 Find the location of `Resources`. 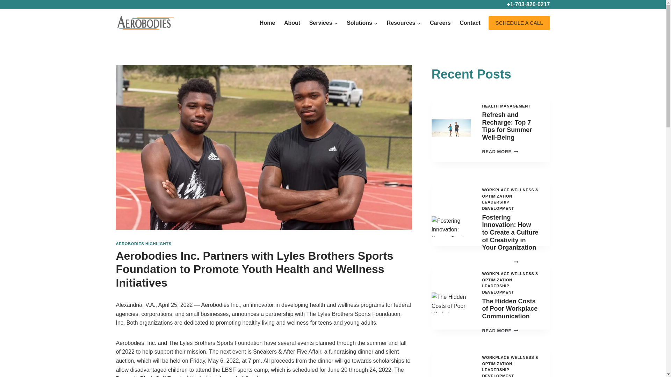

Resources is located at coordinates (404, 23).